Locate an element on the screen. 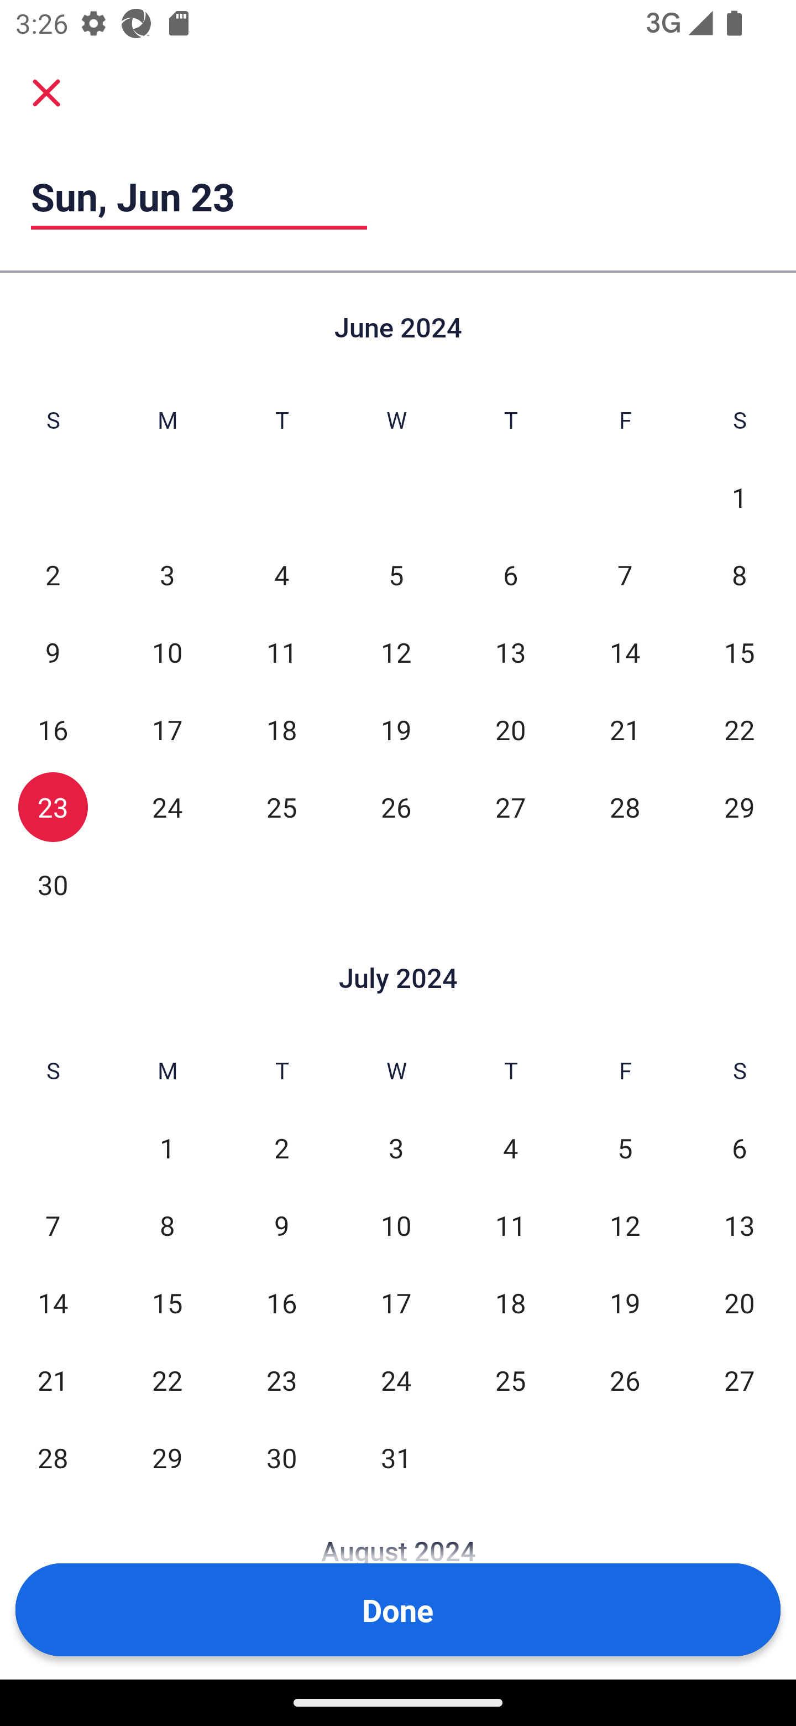  19 Wed, Jun 19, Not Selected is located at coordinates (396, 729).